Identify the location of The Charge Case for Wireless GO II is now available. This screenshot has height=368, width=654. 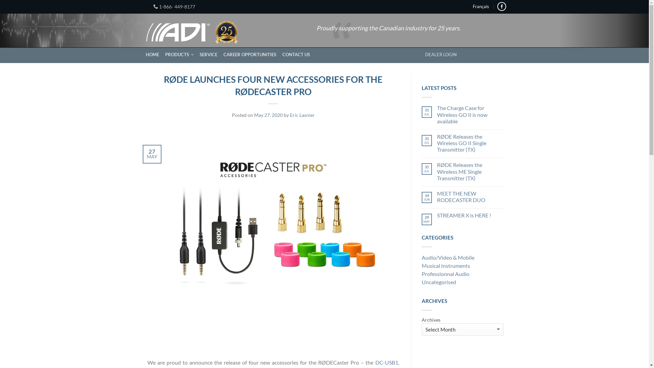
(470, 114).